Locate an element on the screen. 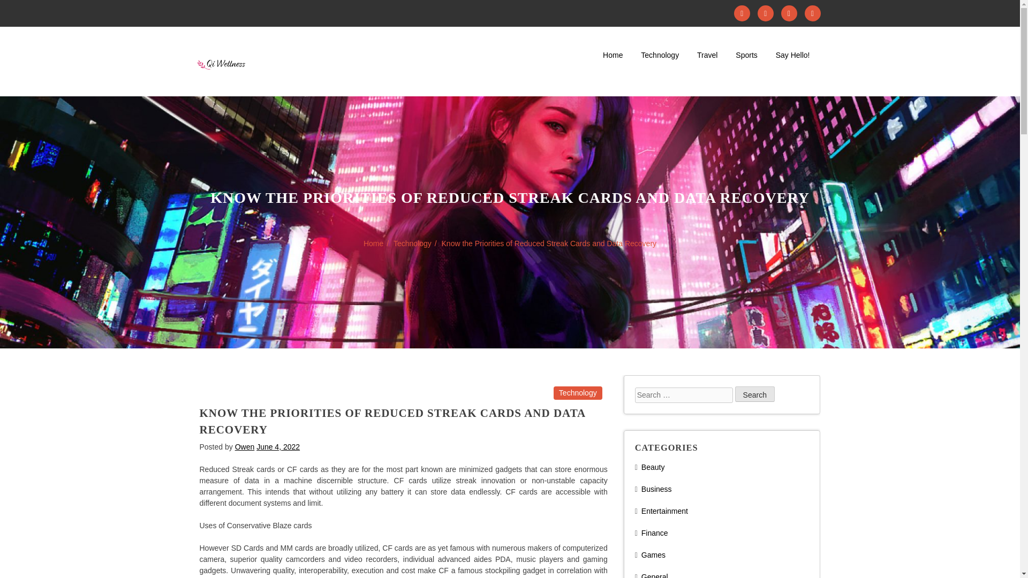 The height and width of the screenshot is (578, 1028). General is located at coordinates (655, 575).